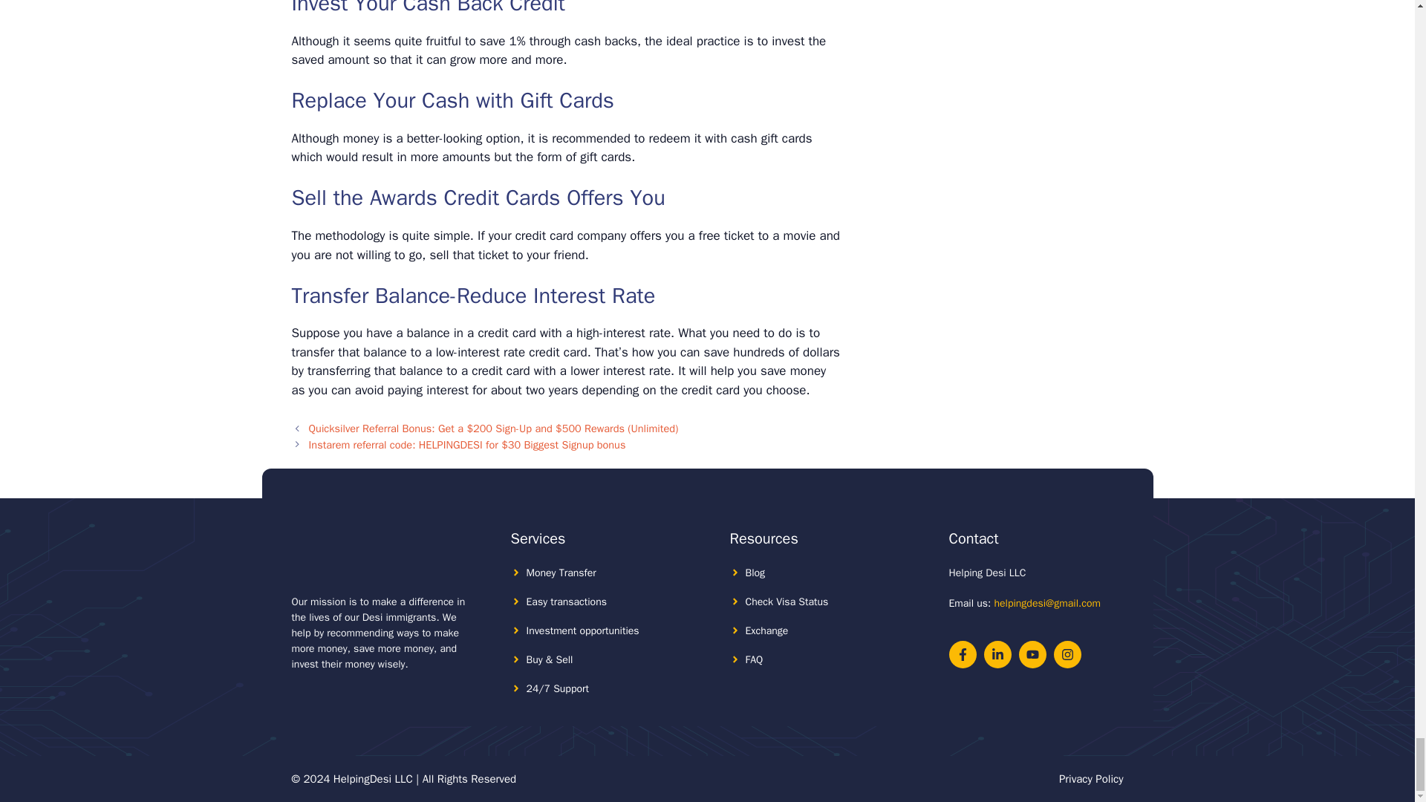 Image resolution: width=1426 pixels, height=802 pixels. What do you see at coordinates (566, 601) in the screenshot?
I see `Easy transactions` at bounding box center [566, 601].